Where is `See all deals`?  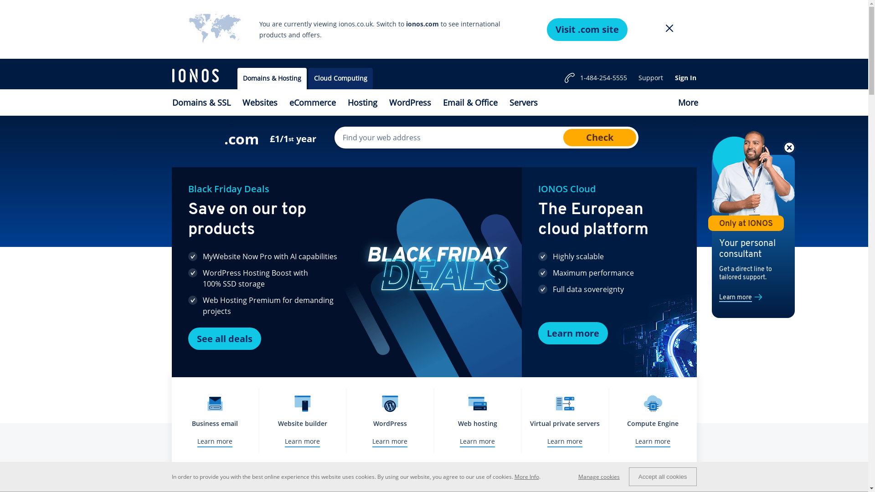
See all deals is located at coordinates (224, 339).